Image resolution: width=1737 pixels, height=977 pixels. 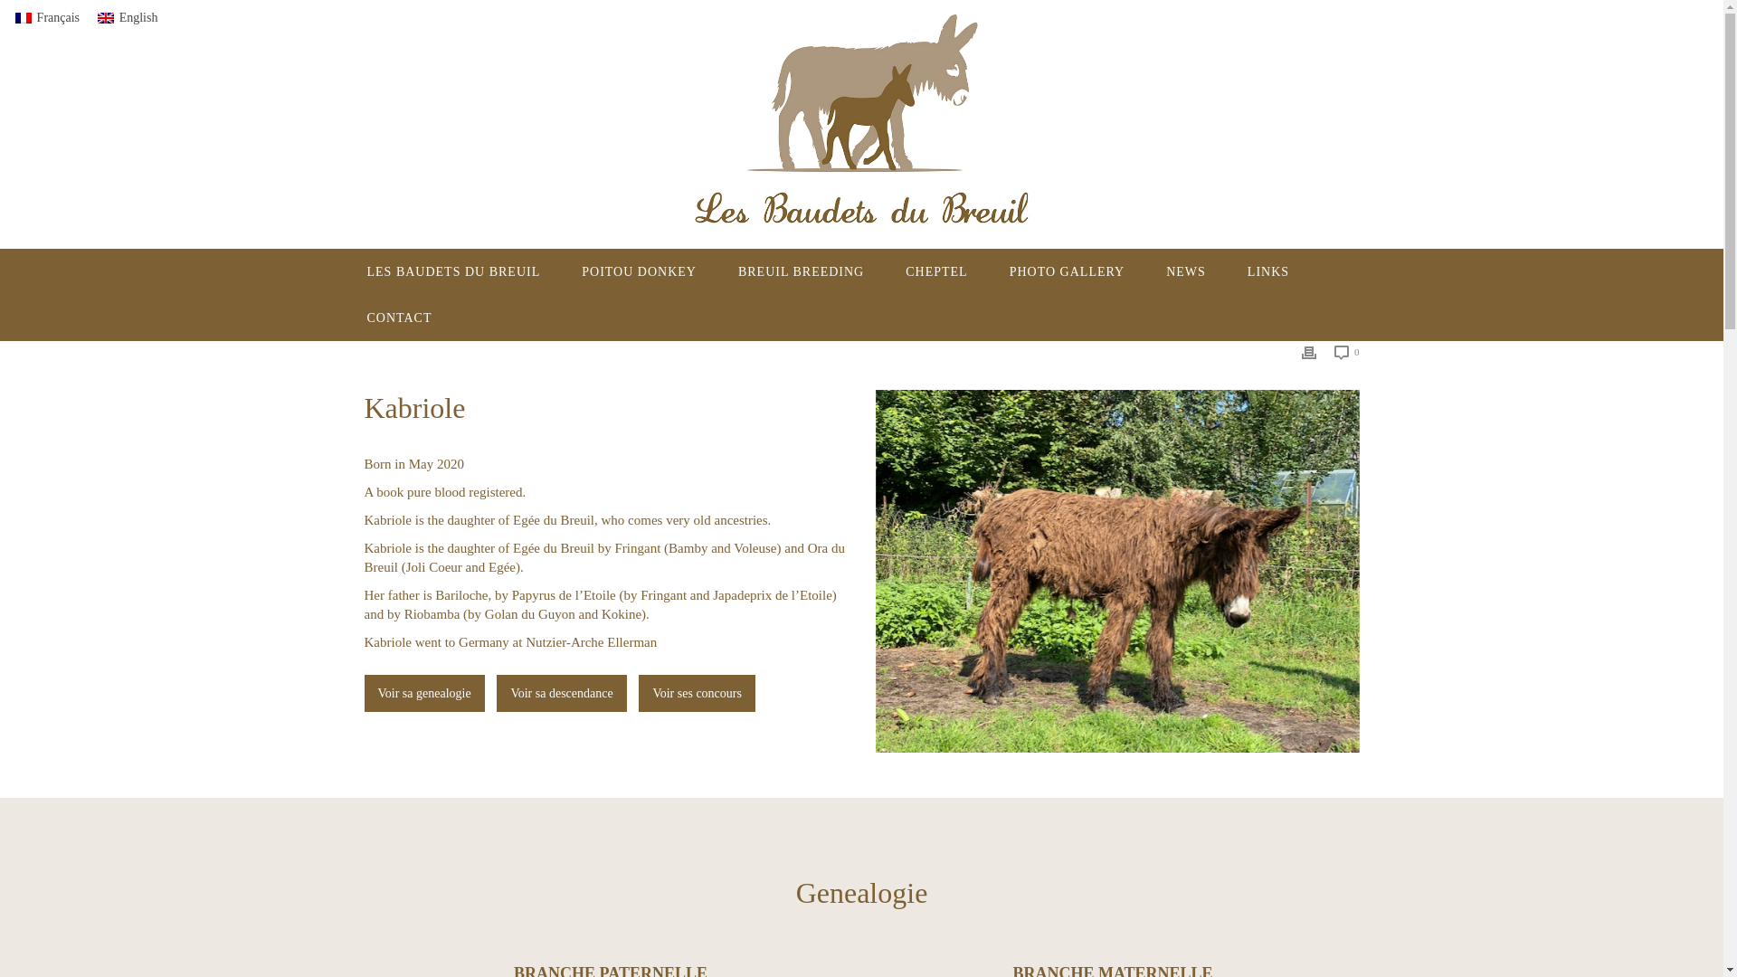 What do you see at coordinates (398, 318) in the screenshot?
I see `CONTACT` at bounding box center [398, 318].